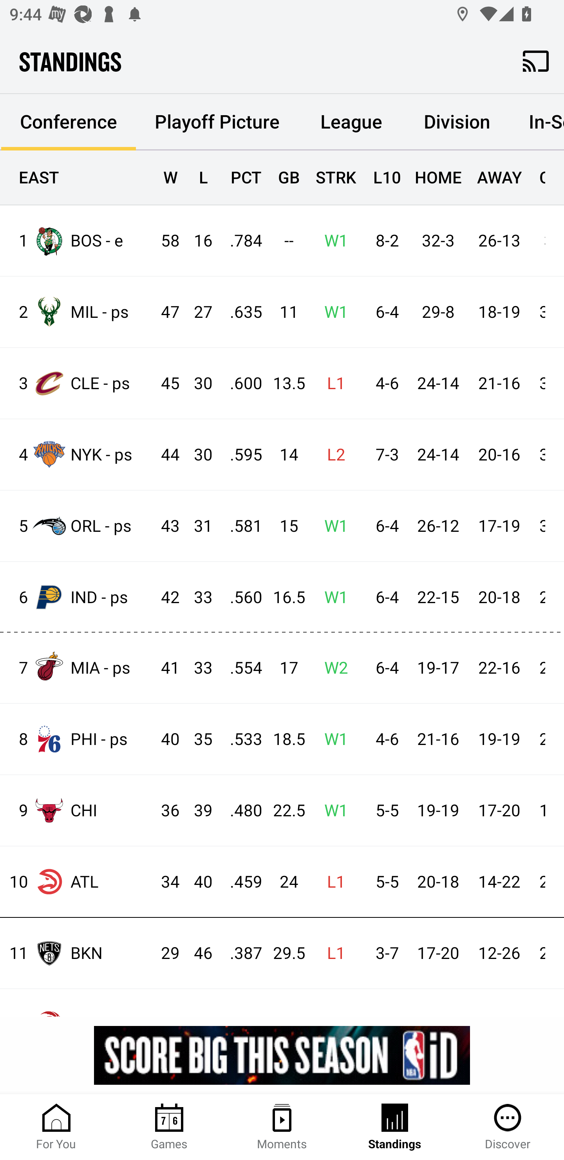  Describe the element at coordinates (438, 455) in the screenshot. I see `24-14` at that location.